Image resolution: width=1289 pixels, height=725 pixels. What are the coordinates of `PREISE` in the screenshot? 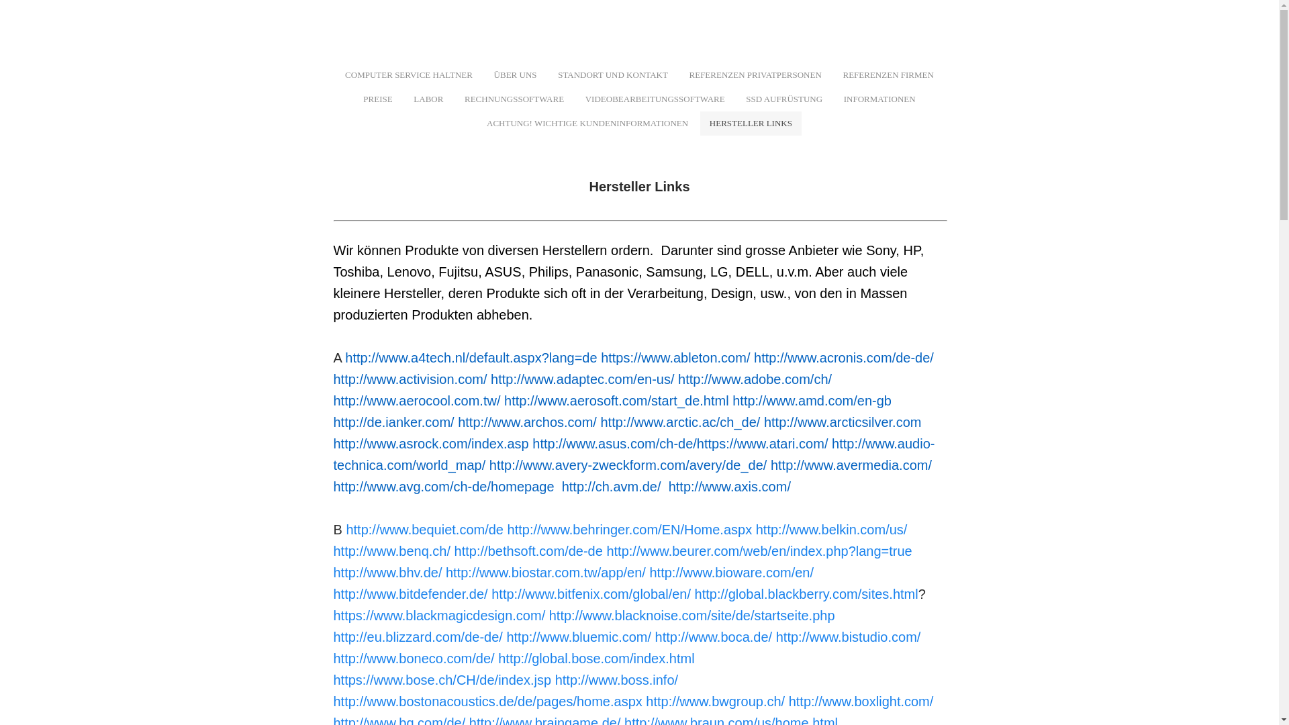 It's located at (377, 99).